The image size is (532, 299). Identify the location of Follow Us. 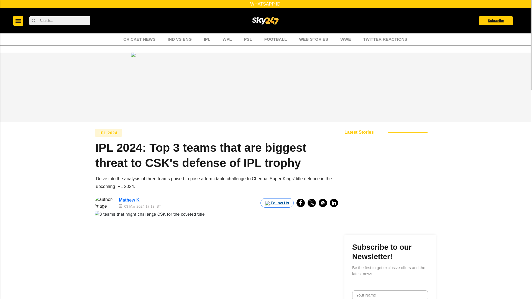
(277, 203).